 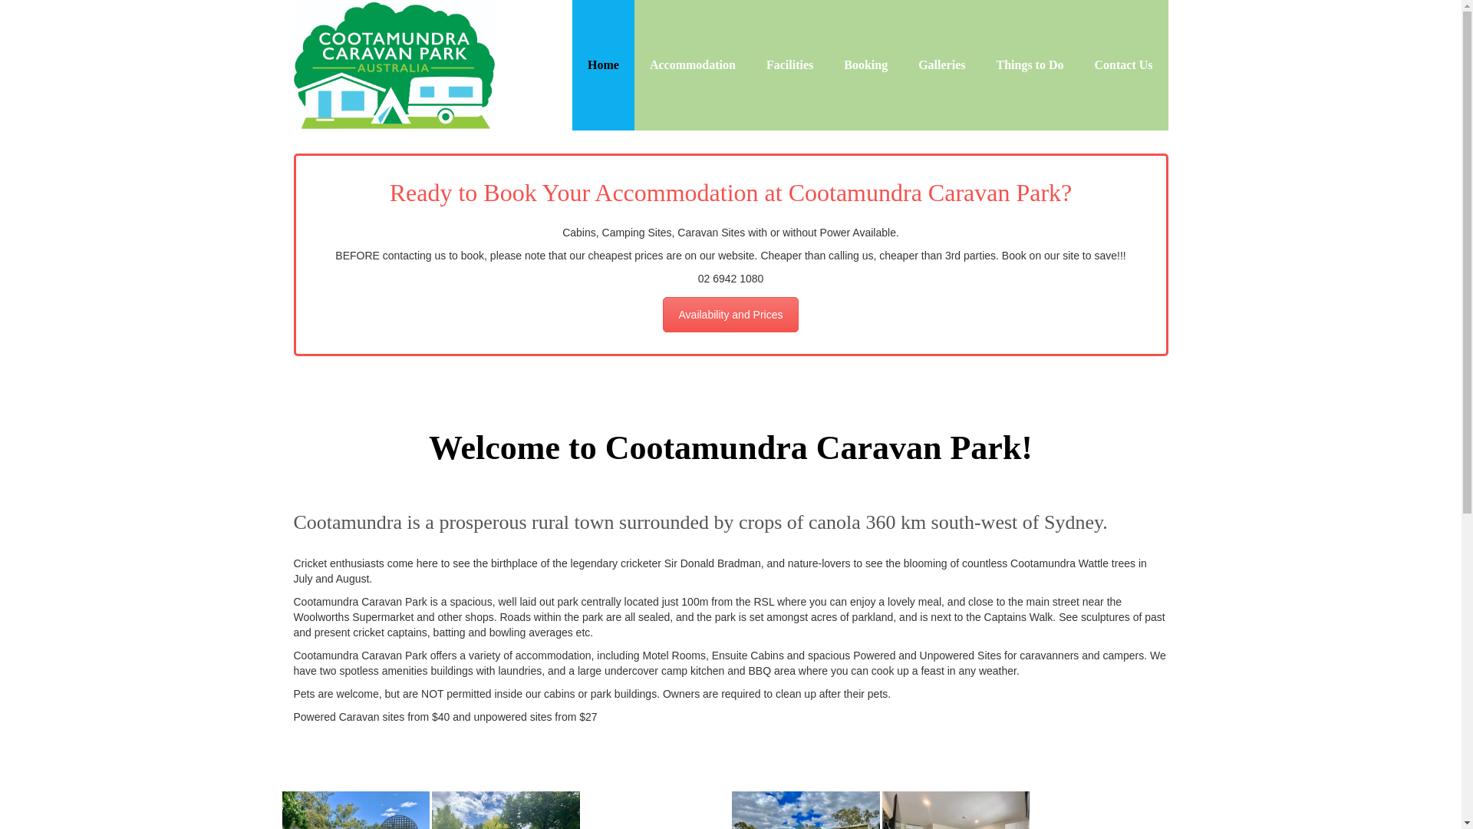 What do you see at coordinates (942, 65) in the screenshot?
I see `Galleries` at bounding box center [942, 65].